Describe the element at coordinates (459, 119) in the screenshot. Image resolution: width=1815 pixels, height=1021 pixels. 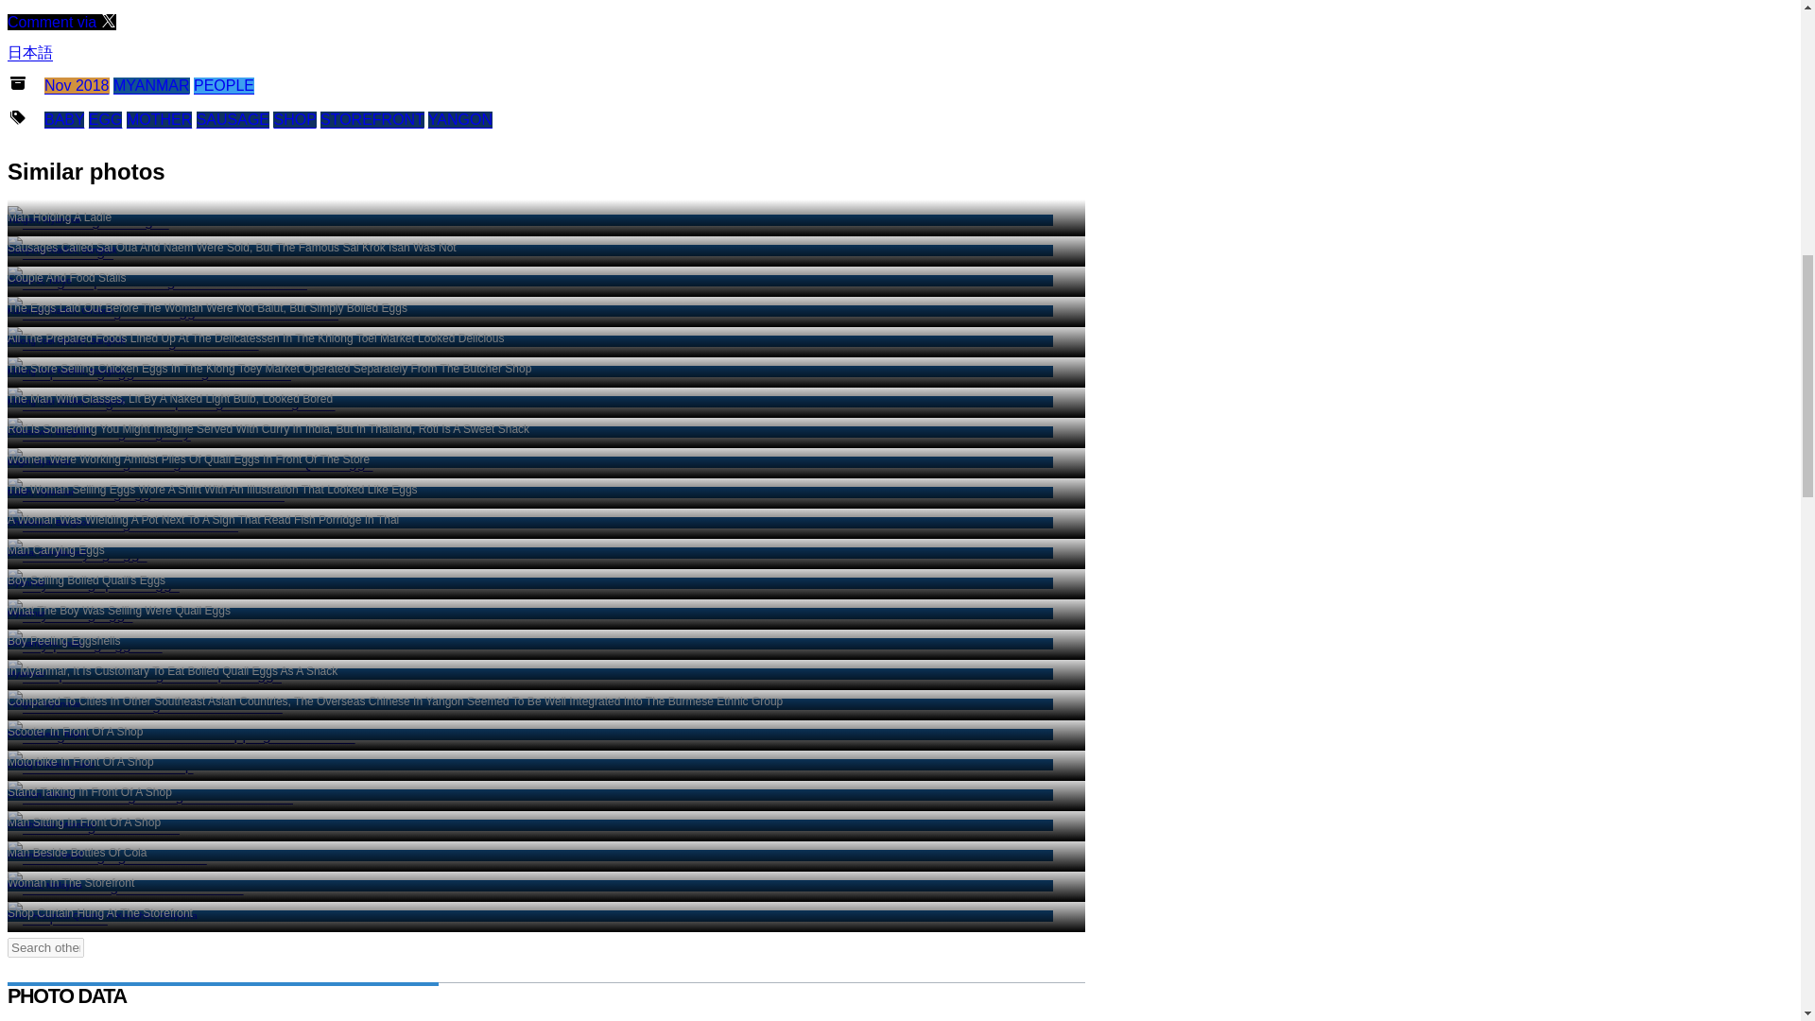
I see `Photos Tagged with SAUSAGE` at that location.